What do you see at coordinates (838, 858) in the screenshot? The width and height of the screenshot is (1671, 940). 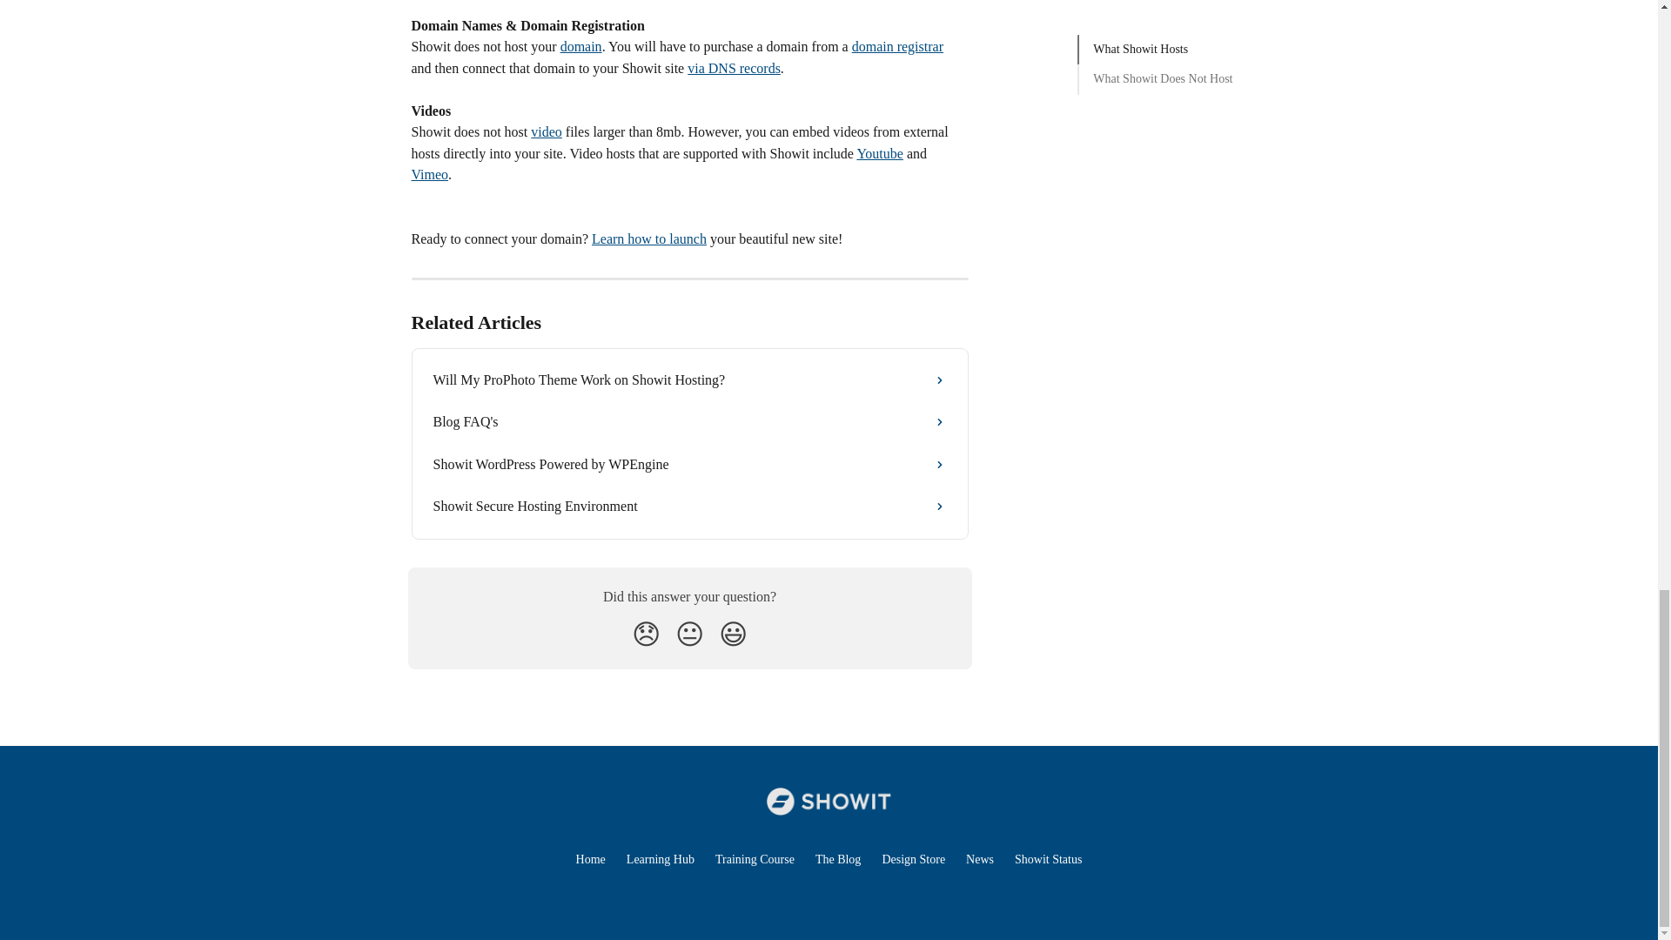 I see `The Blog` at bounding box center [838, 858].